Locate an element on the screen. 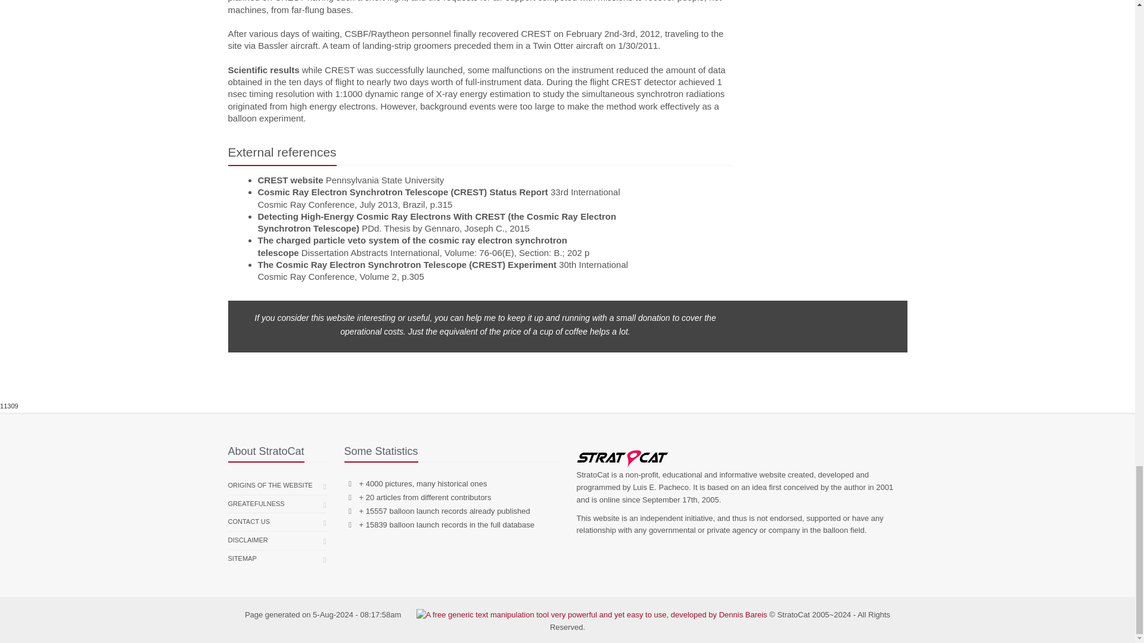 Image resolution: width=1144 pixels, height=643 pixels. ORIGINS OF THE WEBSITE is located at coordinates (270, 486).